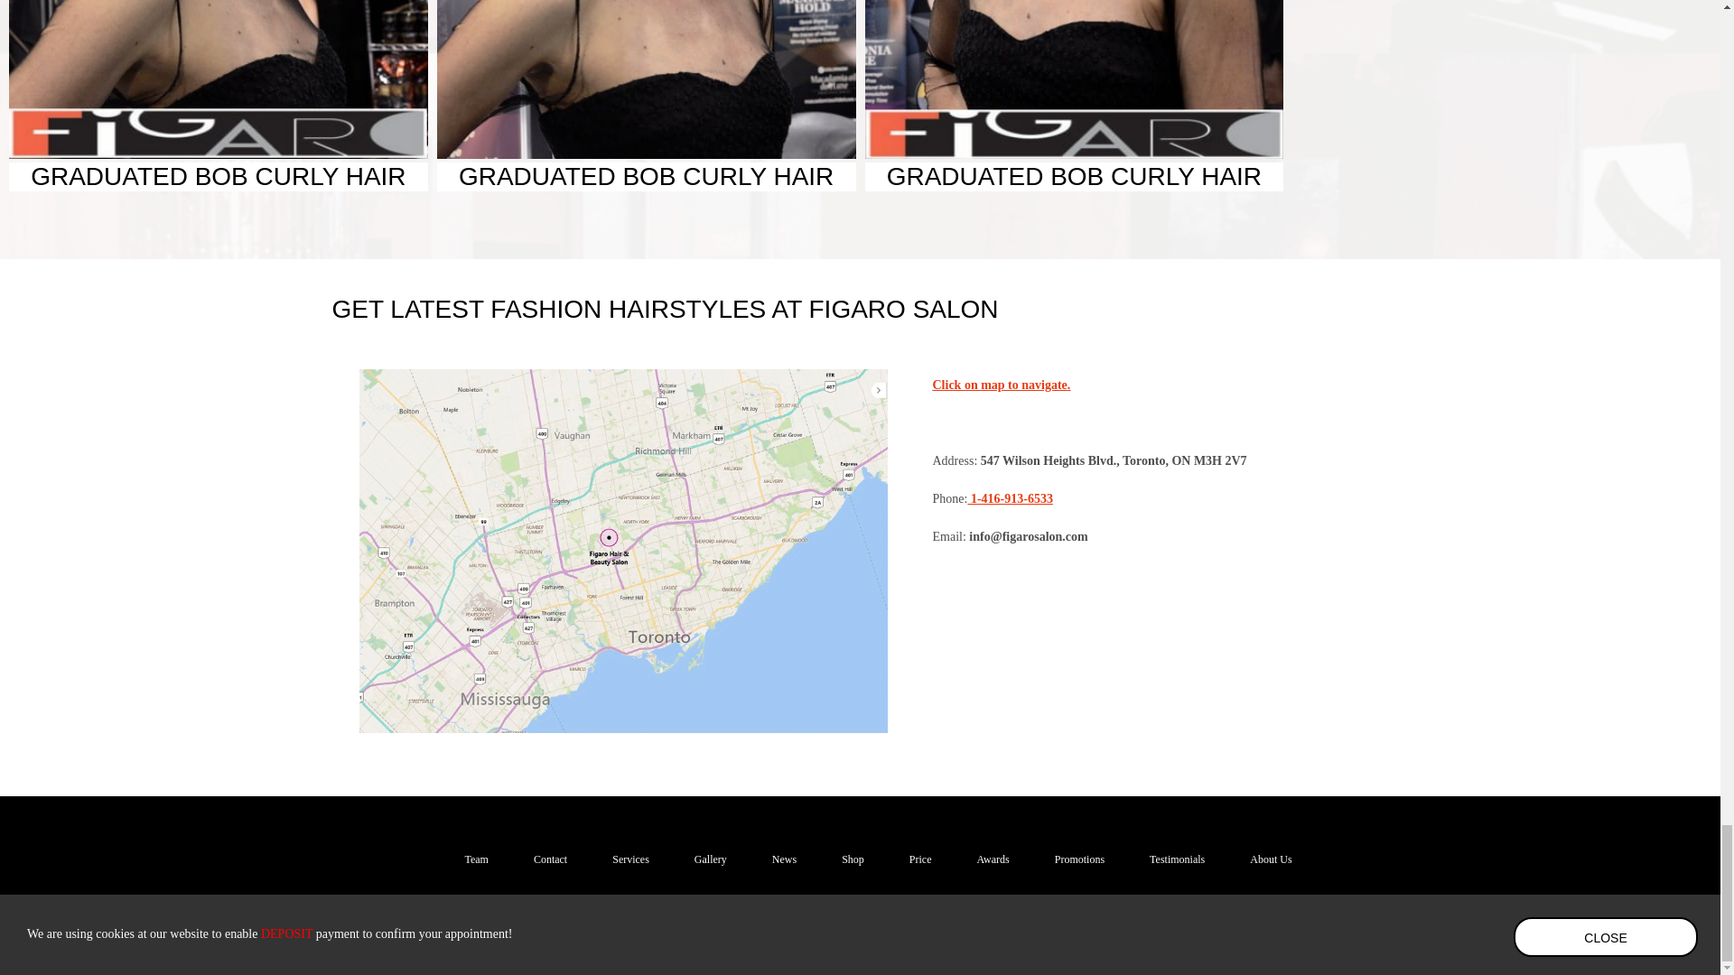  Describe the element at coordinates (1177, 859) in the screenshot. I see `Testimonials` at that location.